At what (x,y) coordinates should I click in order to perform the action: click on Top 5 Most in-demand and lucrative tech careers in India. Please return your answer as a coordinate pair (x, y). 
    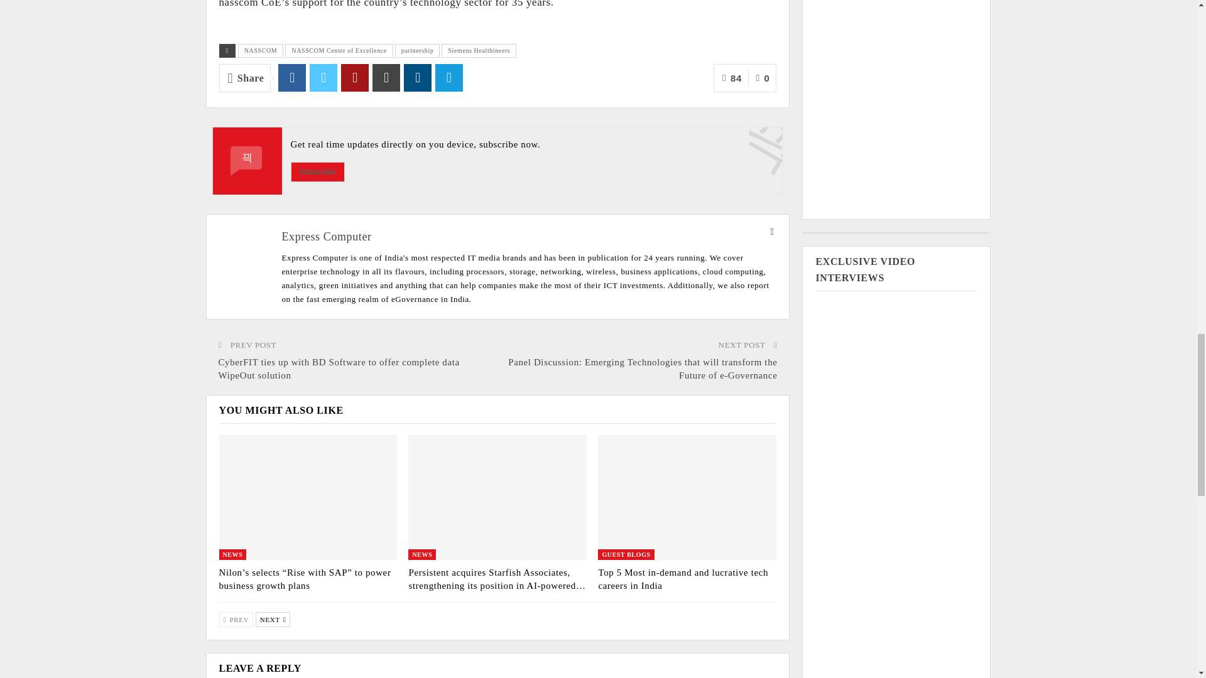
    Looking at the image, I should click on (687, 497).